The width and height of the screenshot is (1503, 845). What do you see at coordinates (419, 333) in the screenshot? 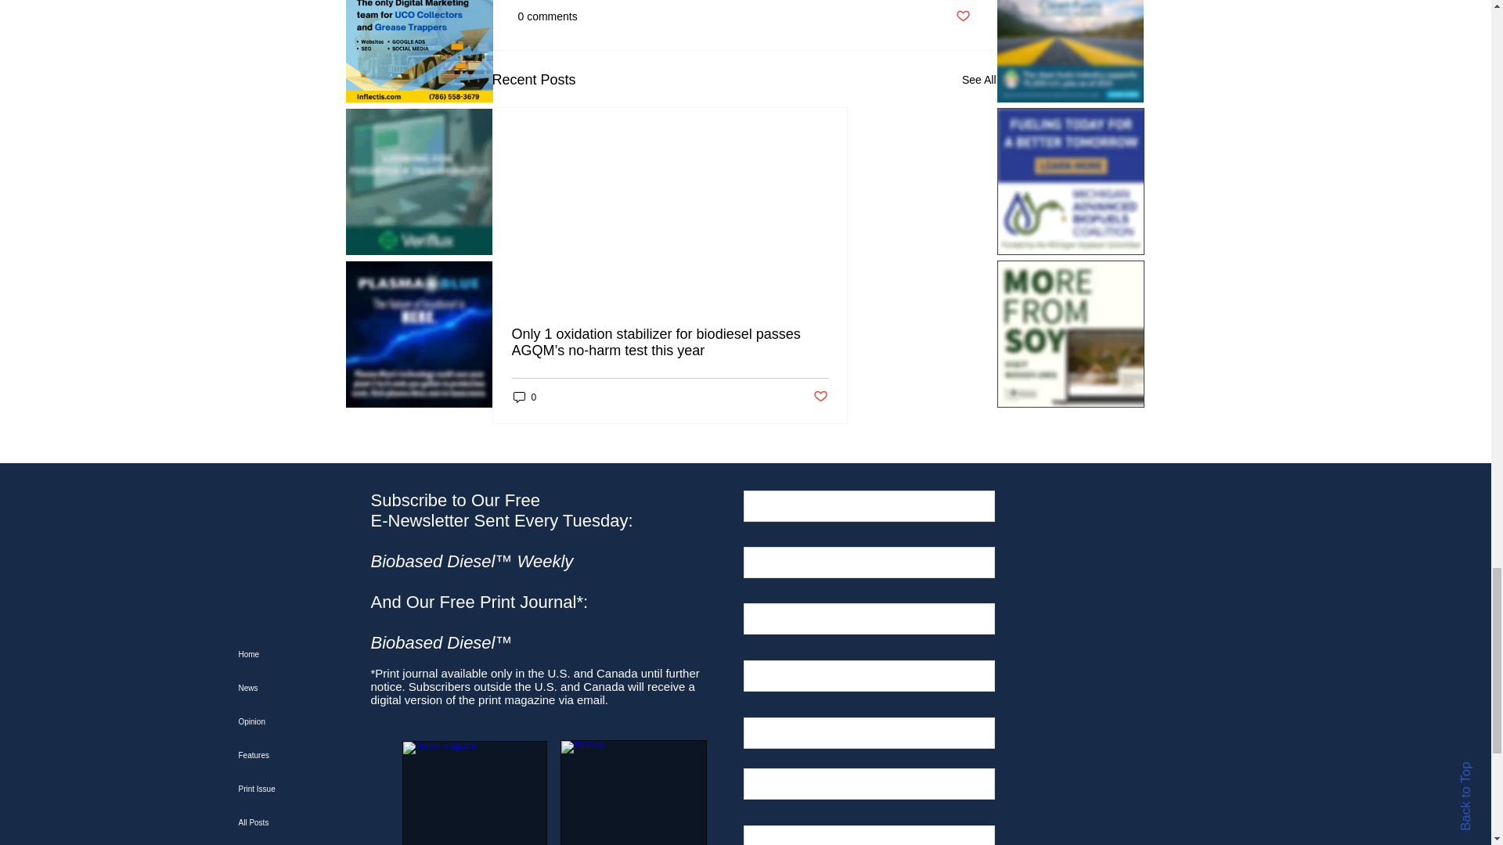
I see `Plasma Blue` at bounding box center [419, 333].